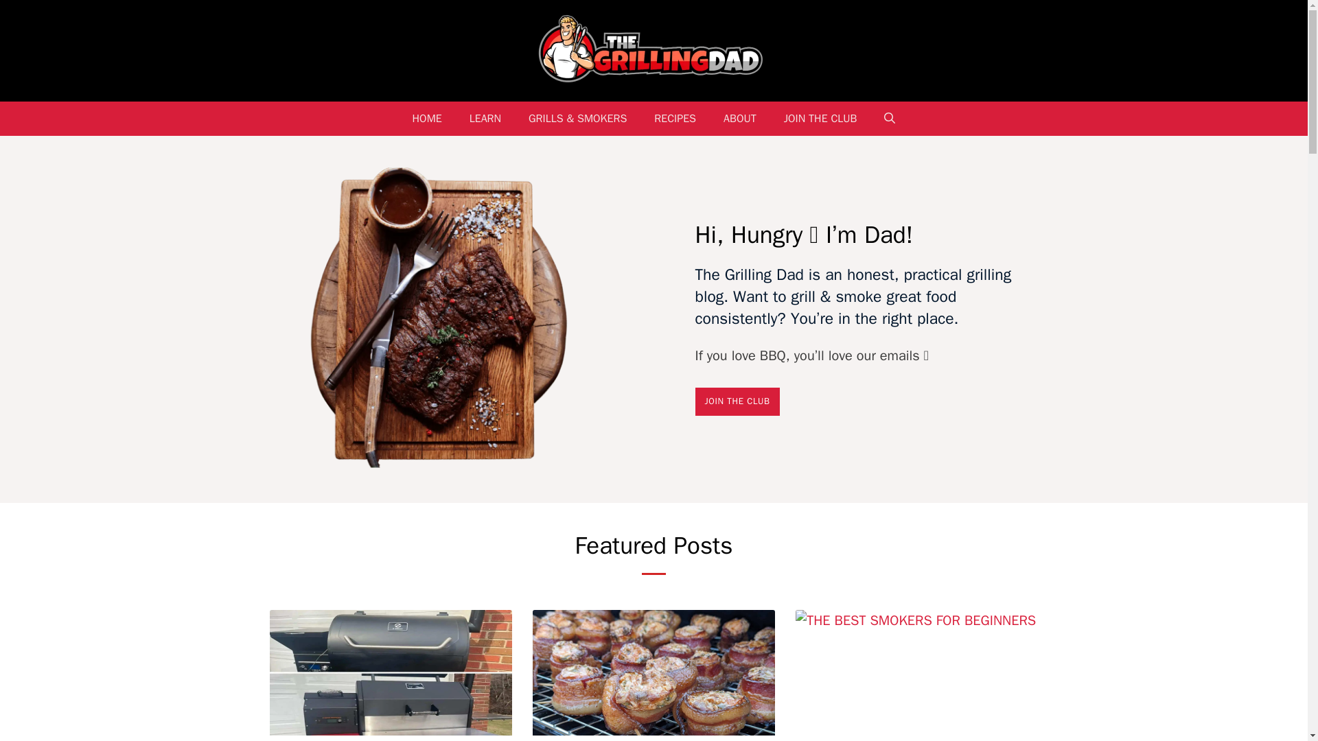 The height and width of the screenshot is (741, 1318). What do you see at coordinates (736, 401) in the screenshot?
I see `JOIN THE CLUB` at bounding box center [736, 401].